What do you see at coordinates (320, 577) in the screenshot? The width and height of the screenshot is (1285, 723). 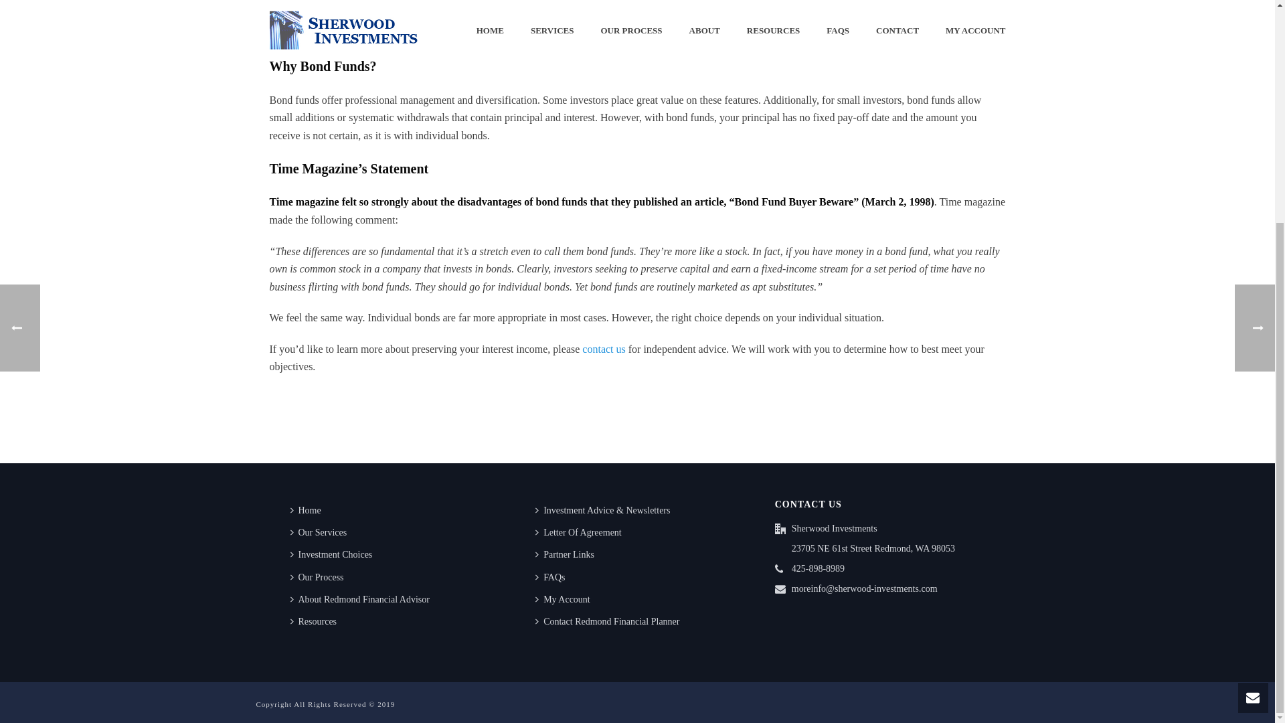 I see `Our Process` at bounding box center [320, 577].